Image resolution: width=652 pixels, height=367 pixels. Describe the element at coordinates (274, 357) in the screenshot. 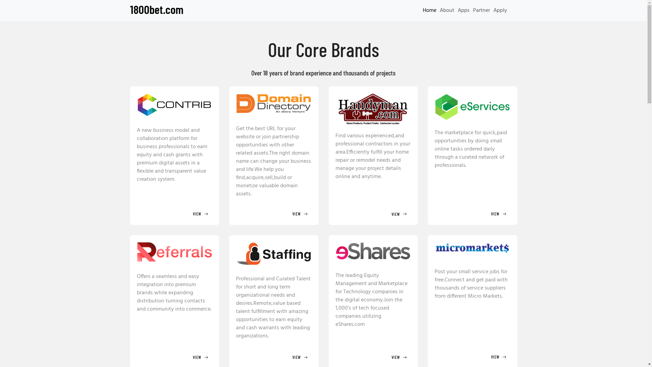

I see `VIEW ` at that location.